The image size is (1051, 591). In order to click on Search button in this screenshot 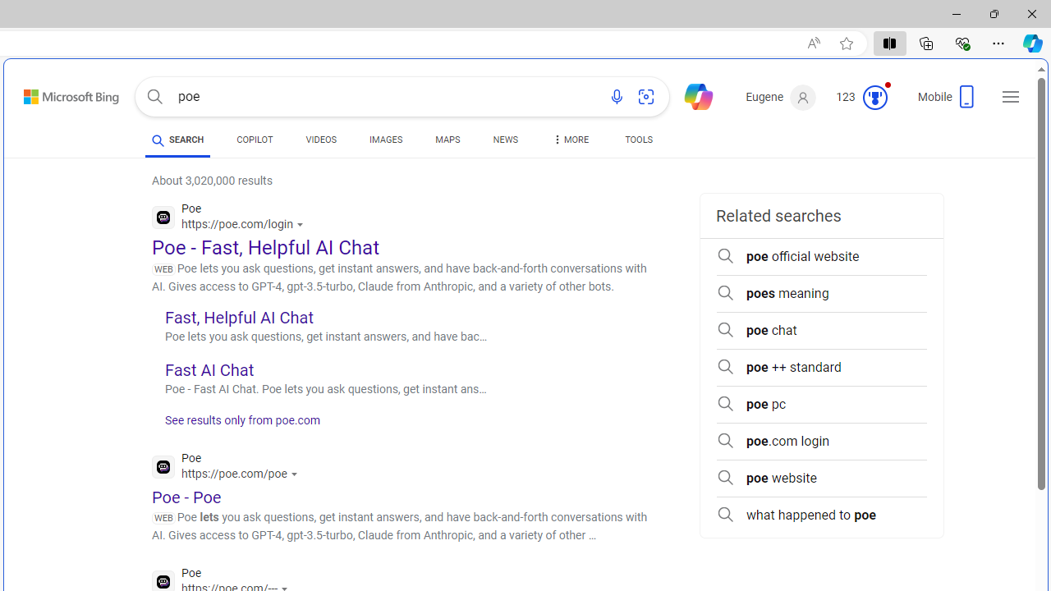, I will do `click(154, 97)`.